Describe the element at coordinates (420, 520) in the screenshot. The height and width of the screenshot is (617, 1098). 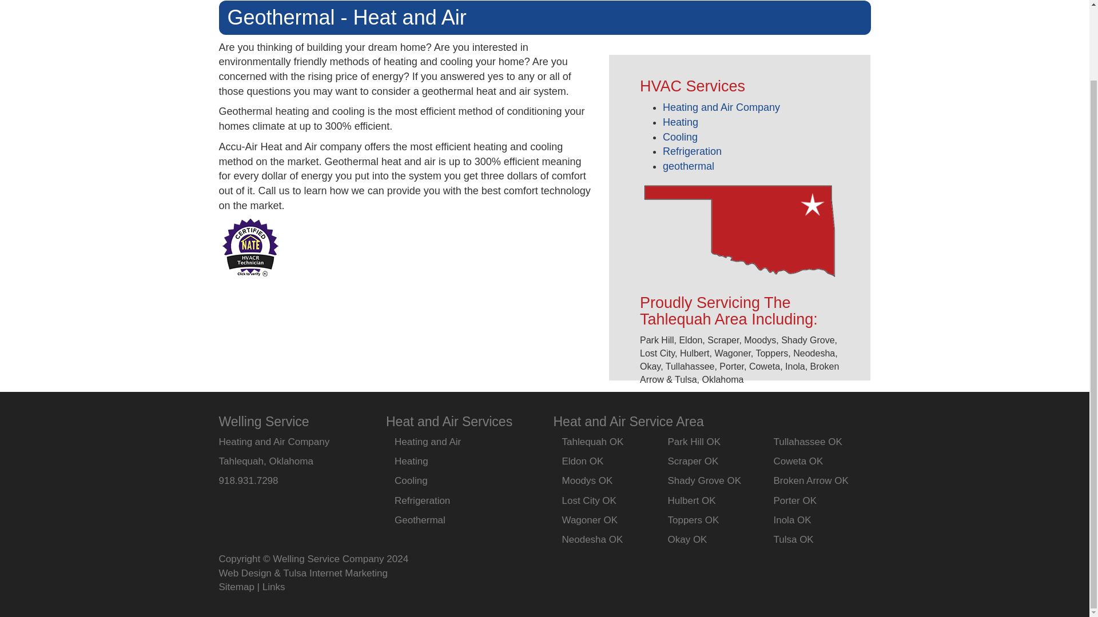
I see `Geothermal` at that location.